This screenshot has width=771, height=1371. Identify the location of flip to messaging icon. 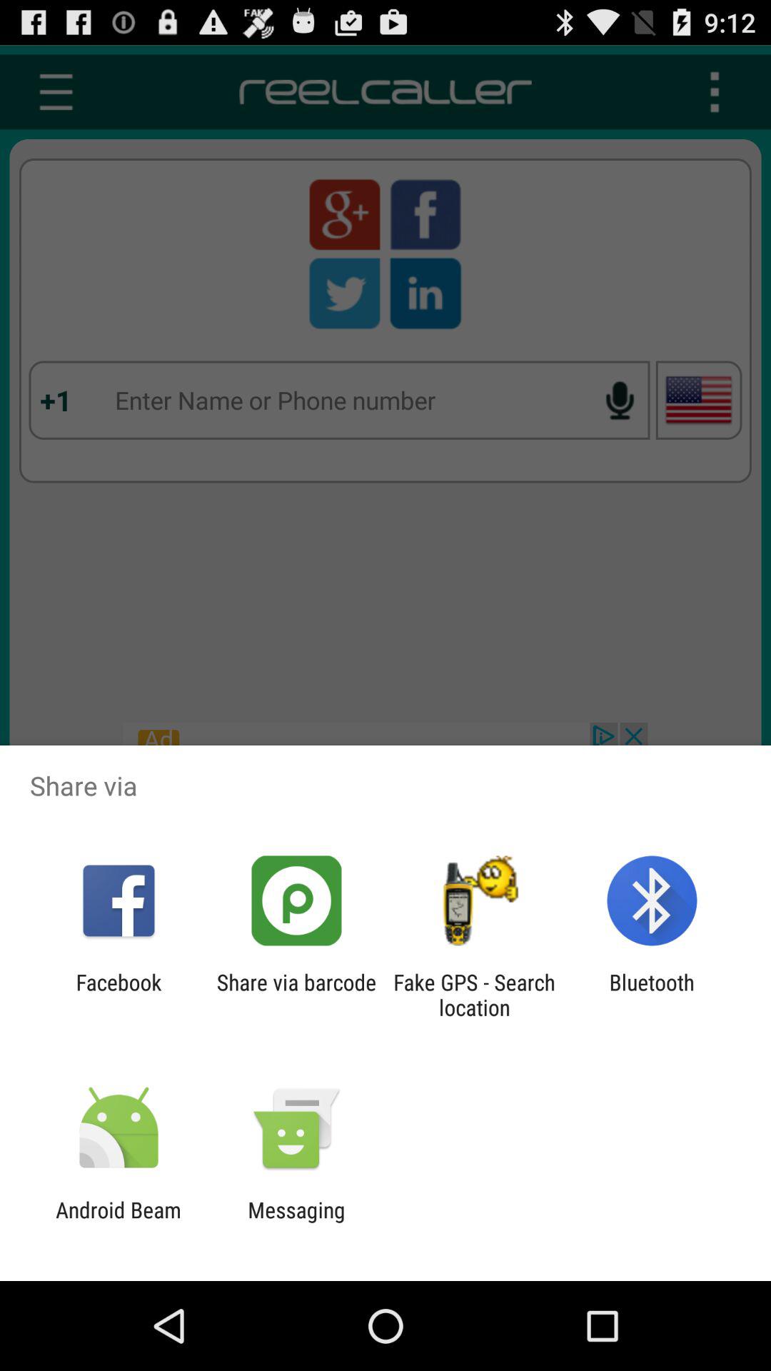
(296, 1222).